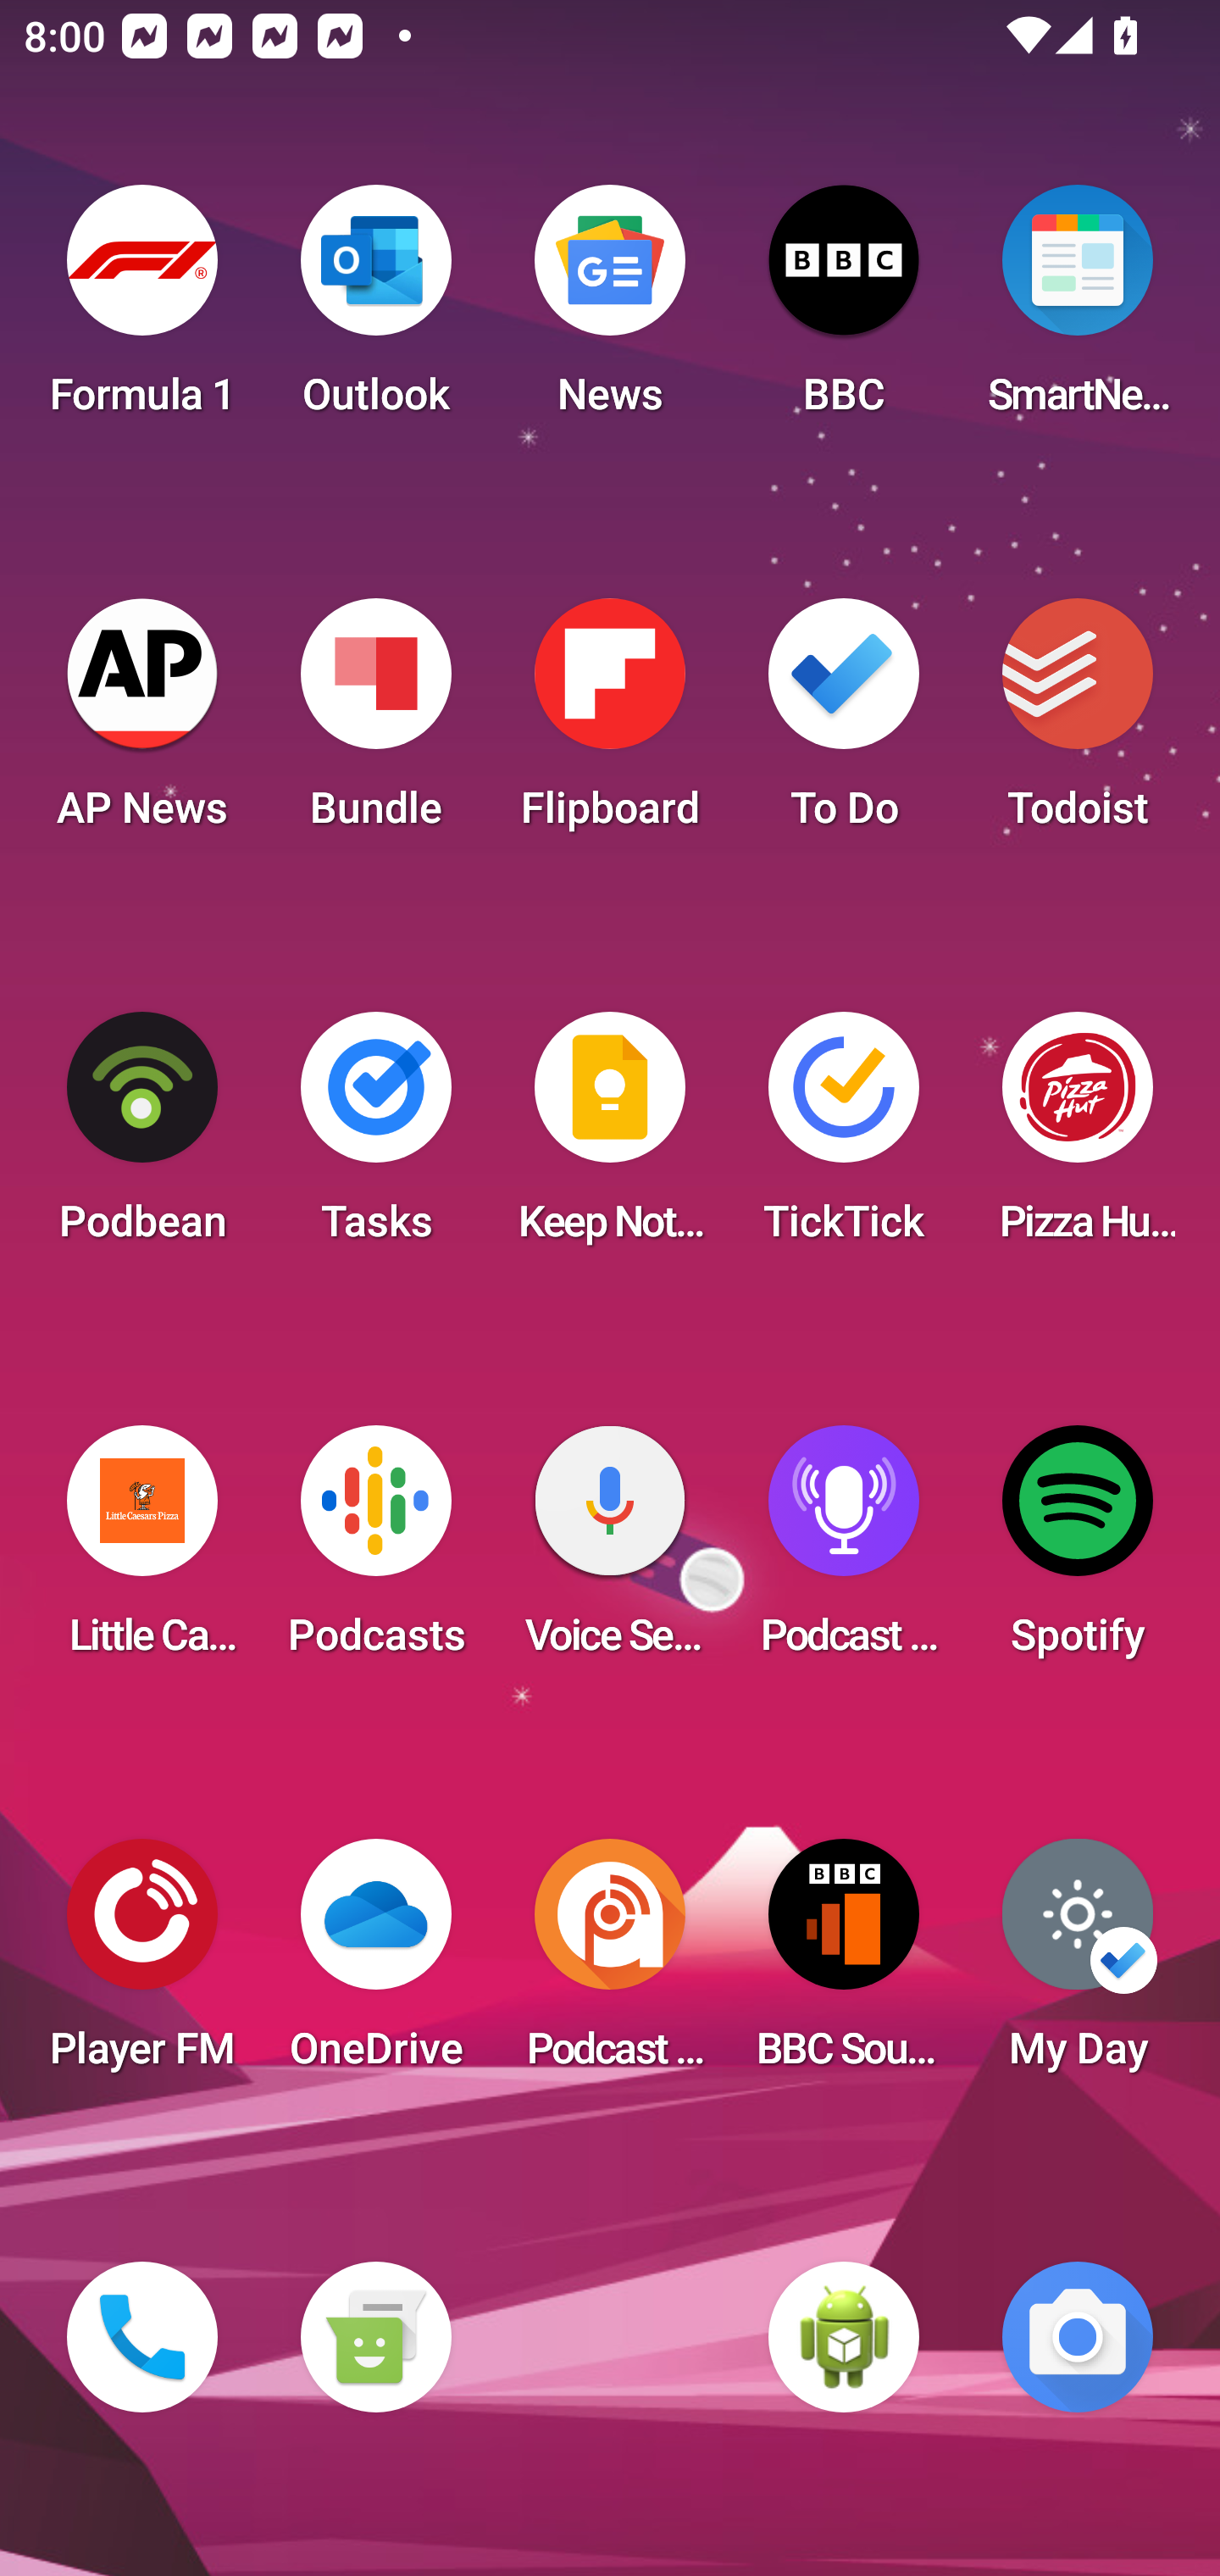 The height and width of the screenshot is (2576, 1220). I want to click on News, so click(610, 310).